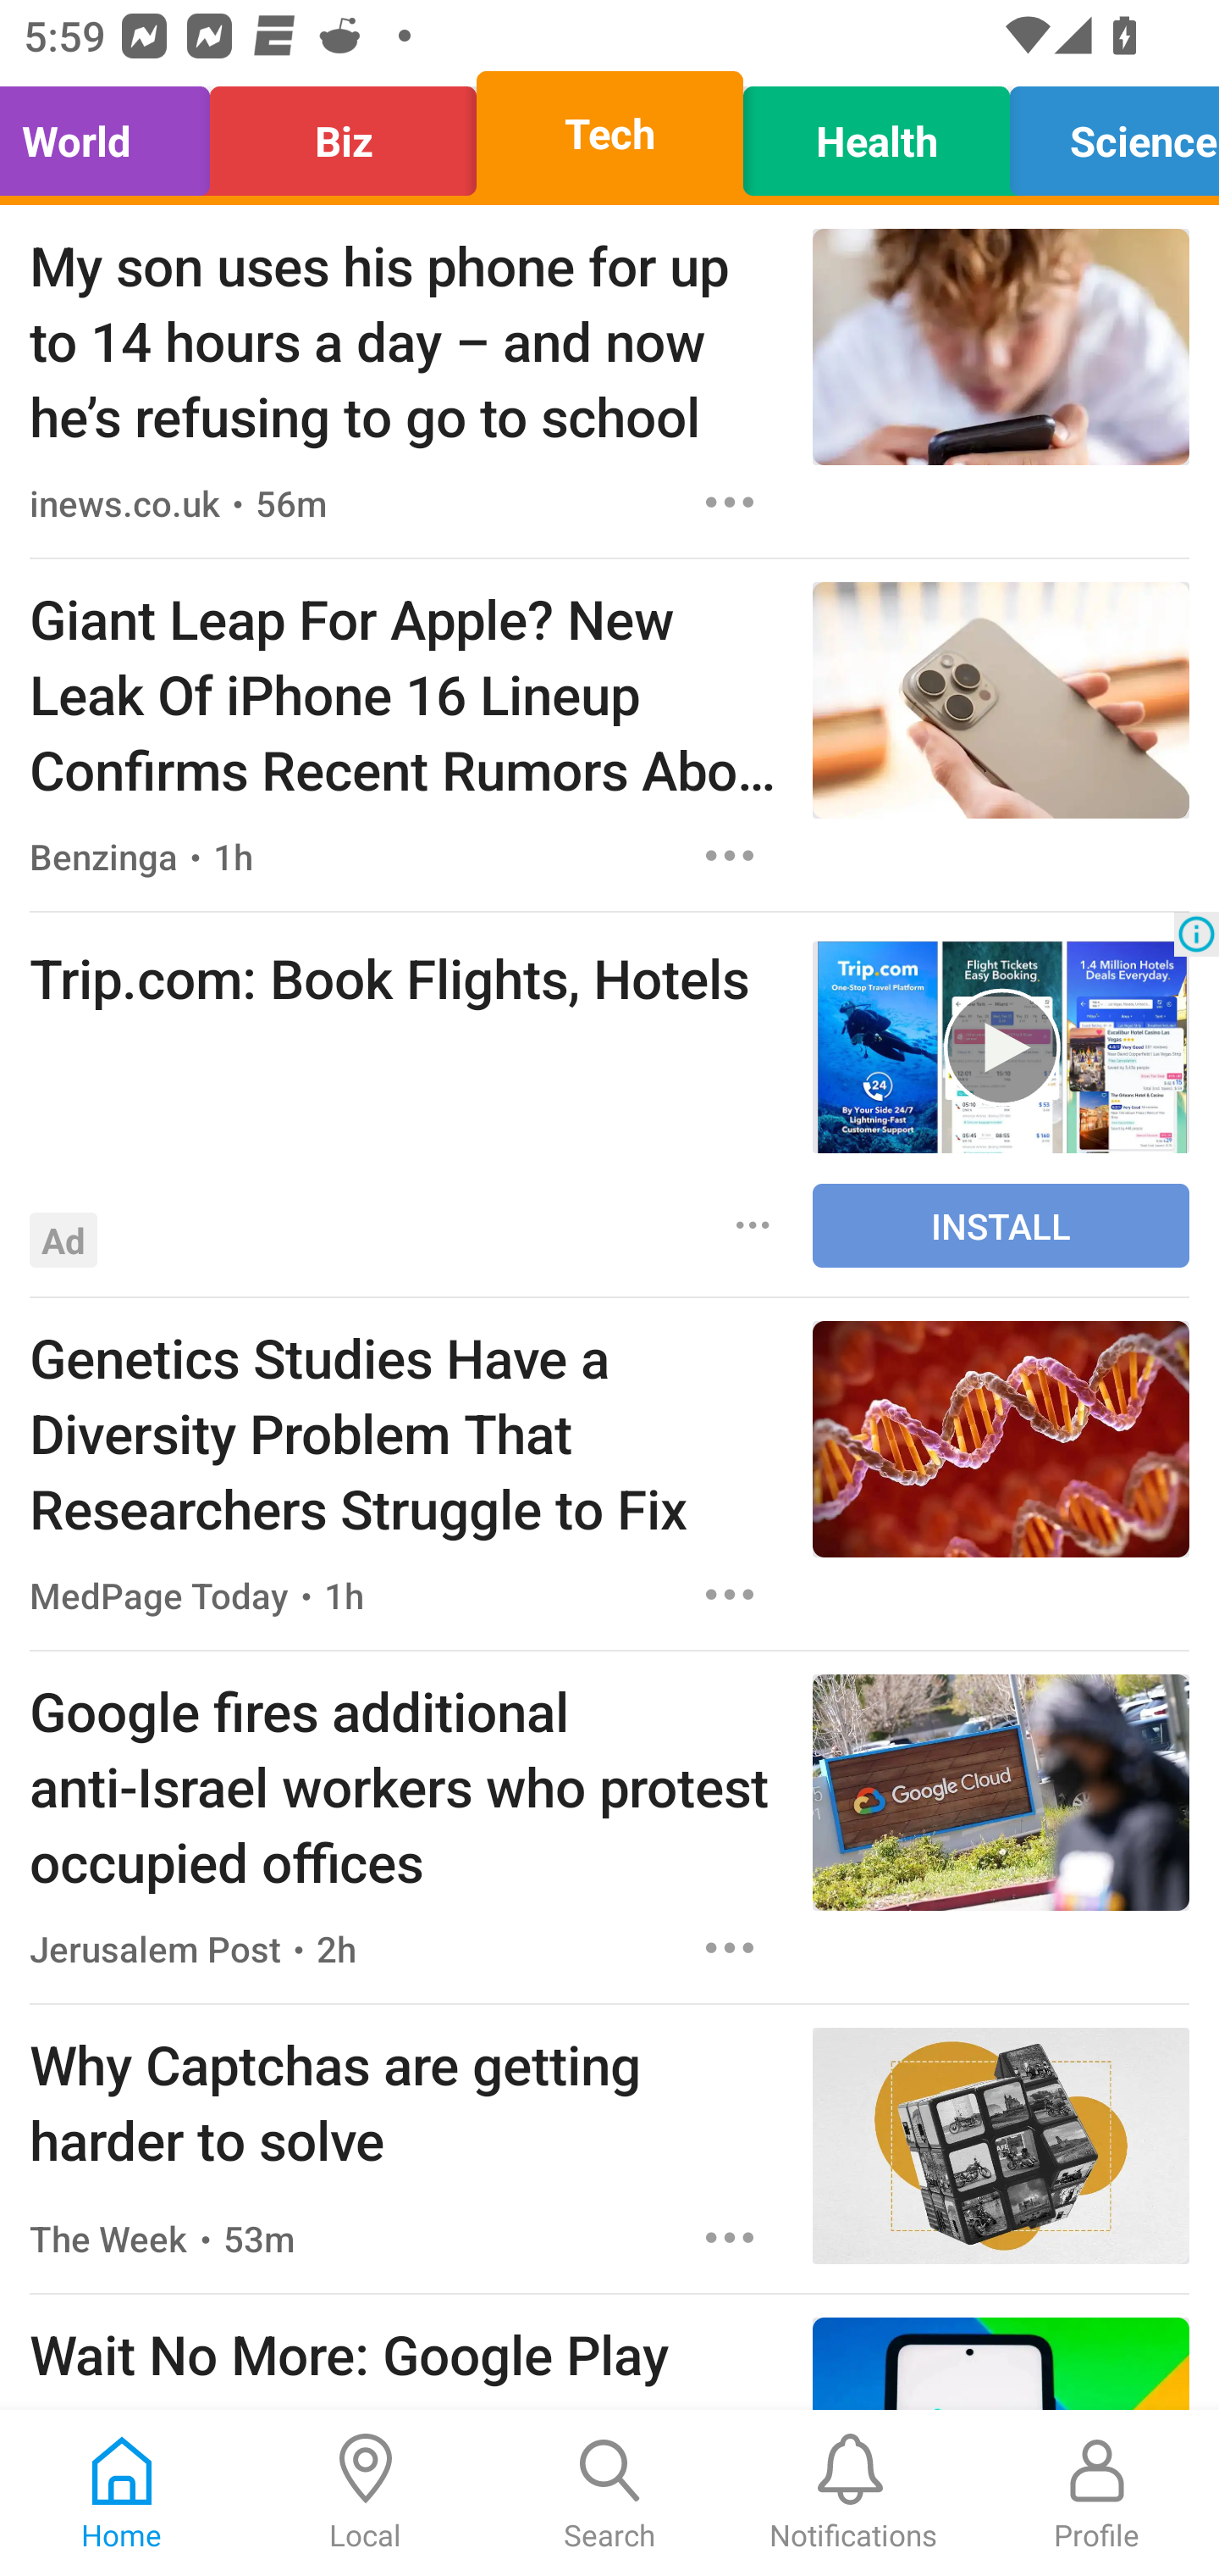  Describe the element at coordinates (853, 2493) in the screenshot. I see `Notifications` at that location.